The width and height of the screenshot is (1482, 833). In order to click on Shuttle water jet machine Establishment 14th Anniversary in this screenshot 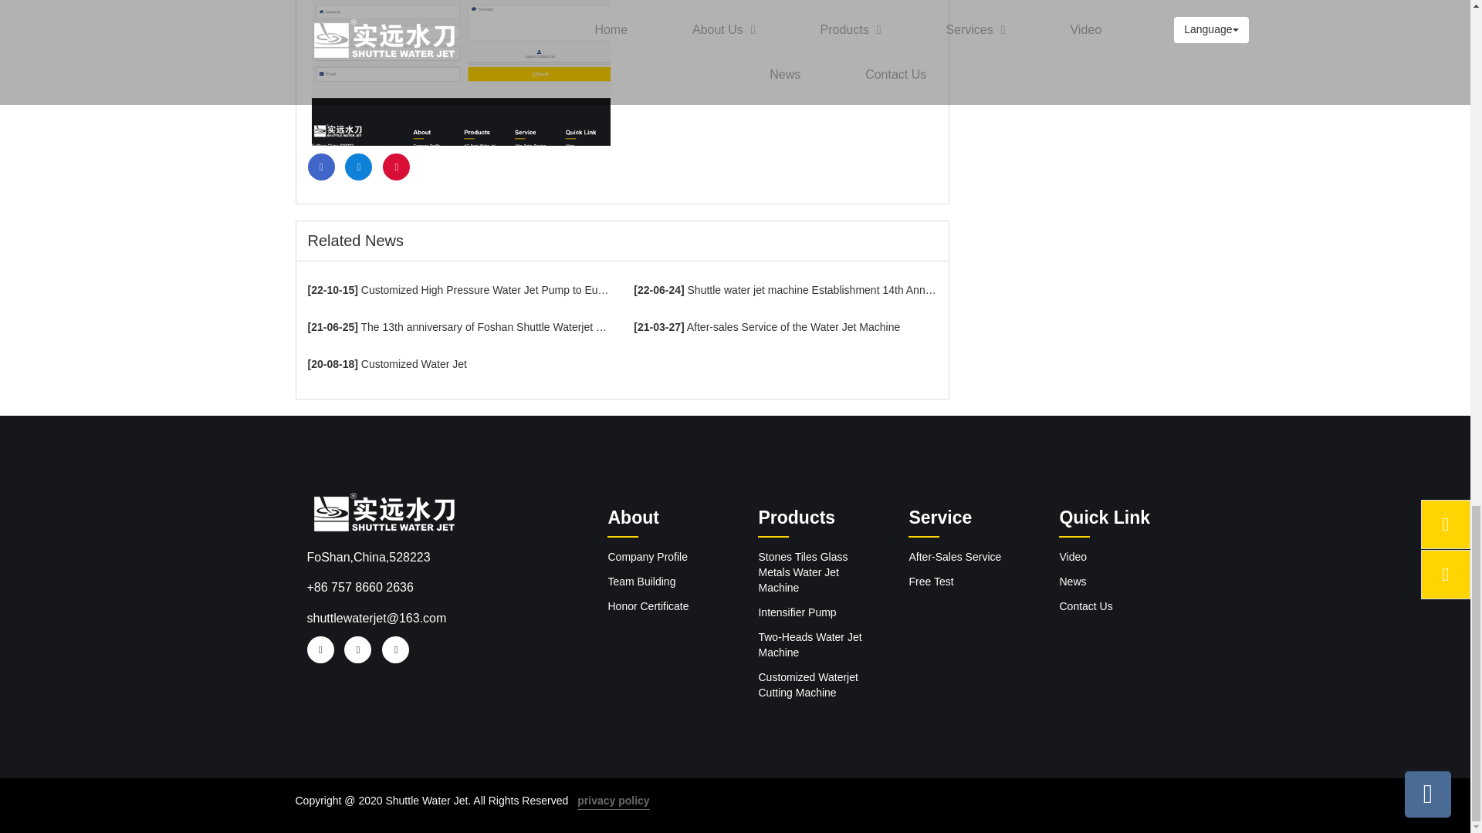, I will do `click(785, 290)`.